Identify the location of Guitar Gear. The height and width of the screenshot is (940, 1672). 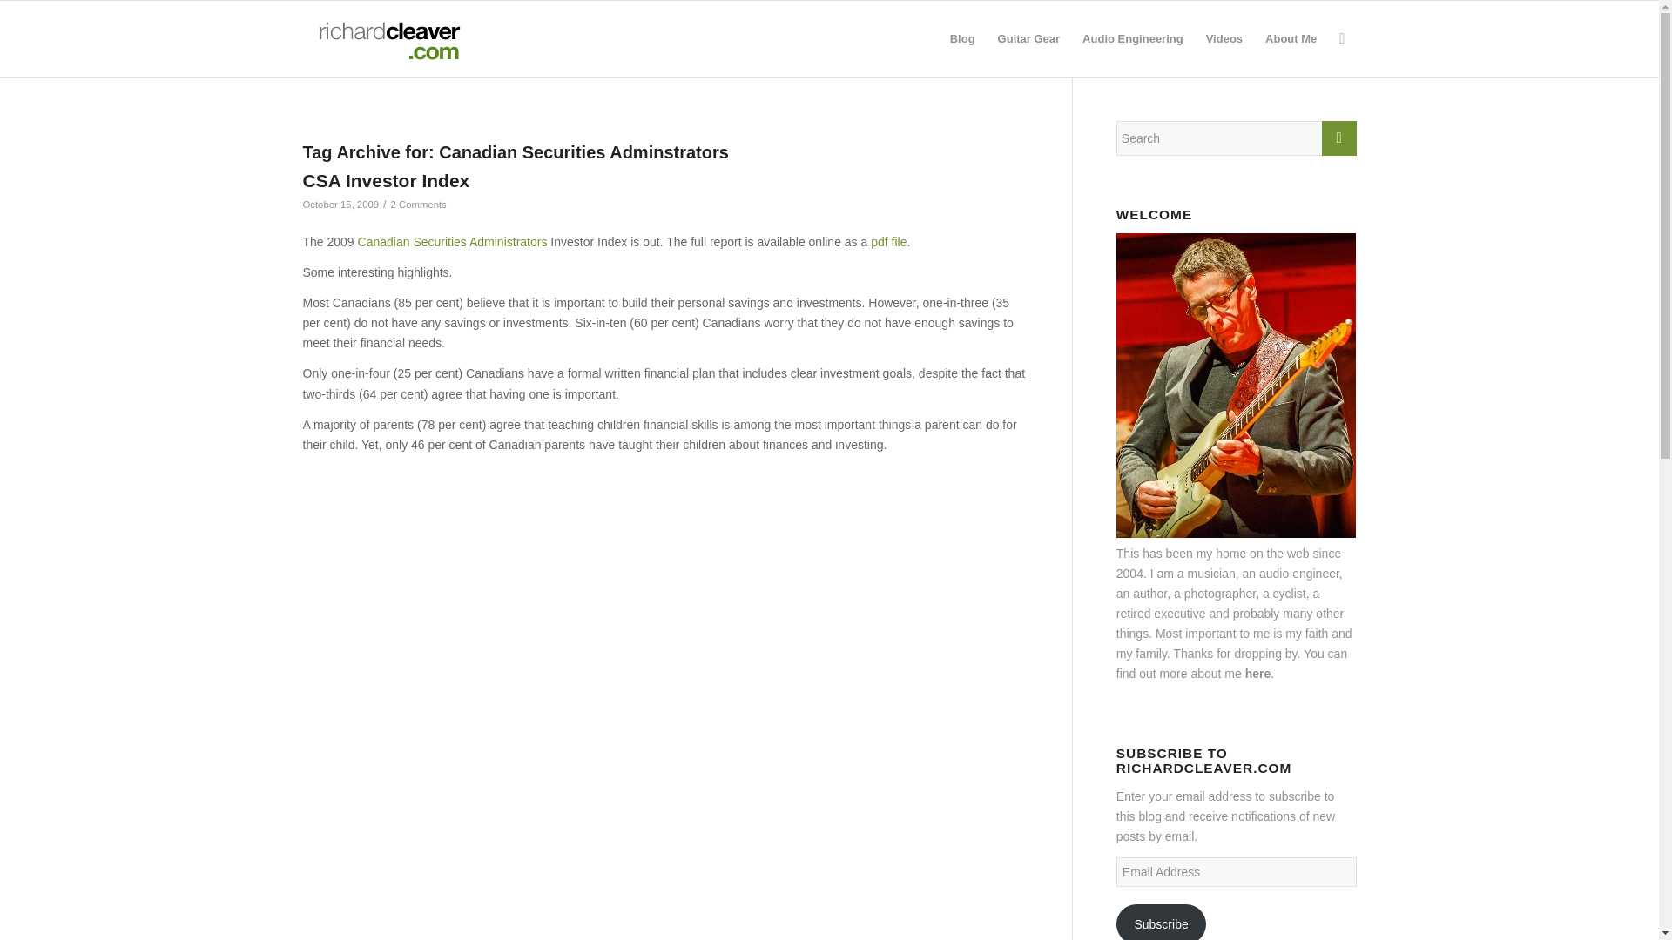
(1028, 38).